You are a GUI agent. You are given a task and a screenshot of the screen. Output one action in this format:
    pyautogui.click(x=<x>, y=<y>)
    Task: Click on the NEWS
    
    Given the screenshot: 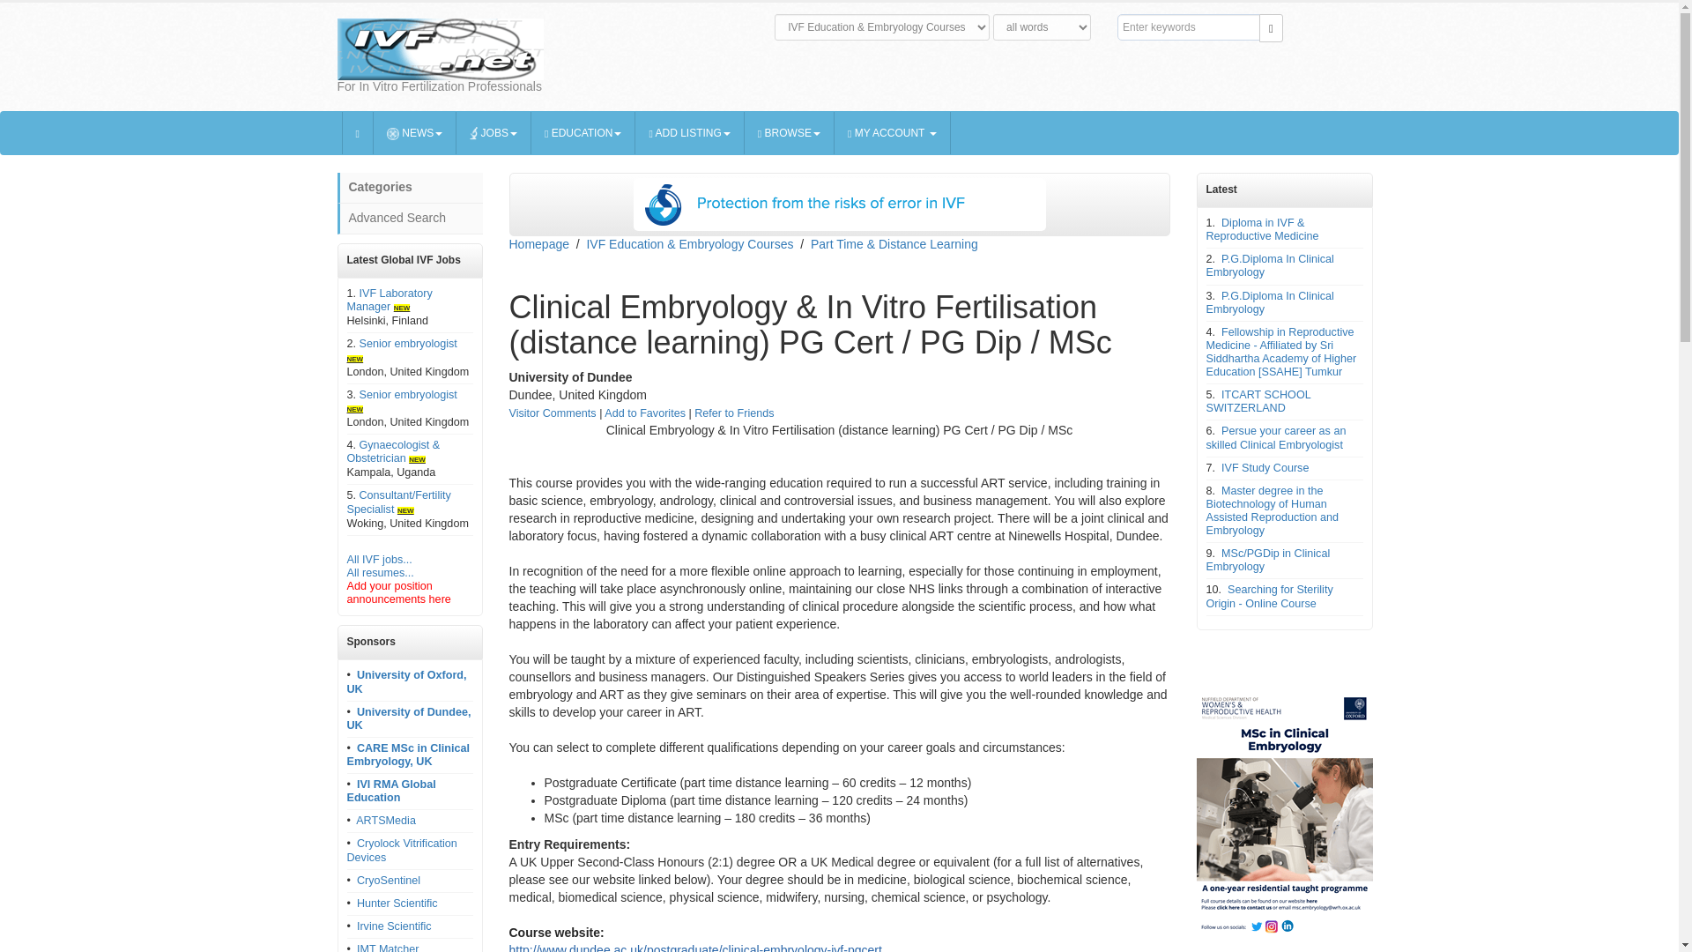 What is the action you would take?
    pyautogui.click(x=415, y=132)
    